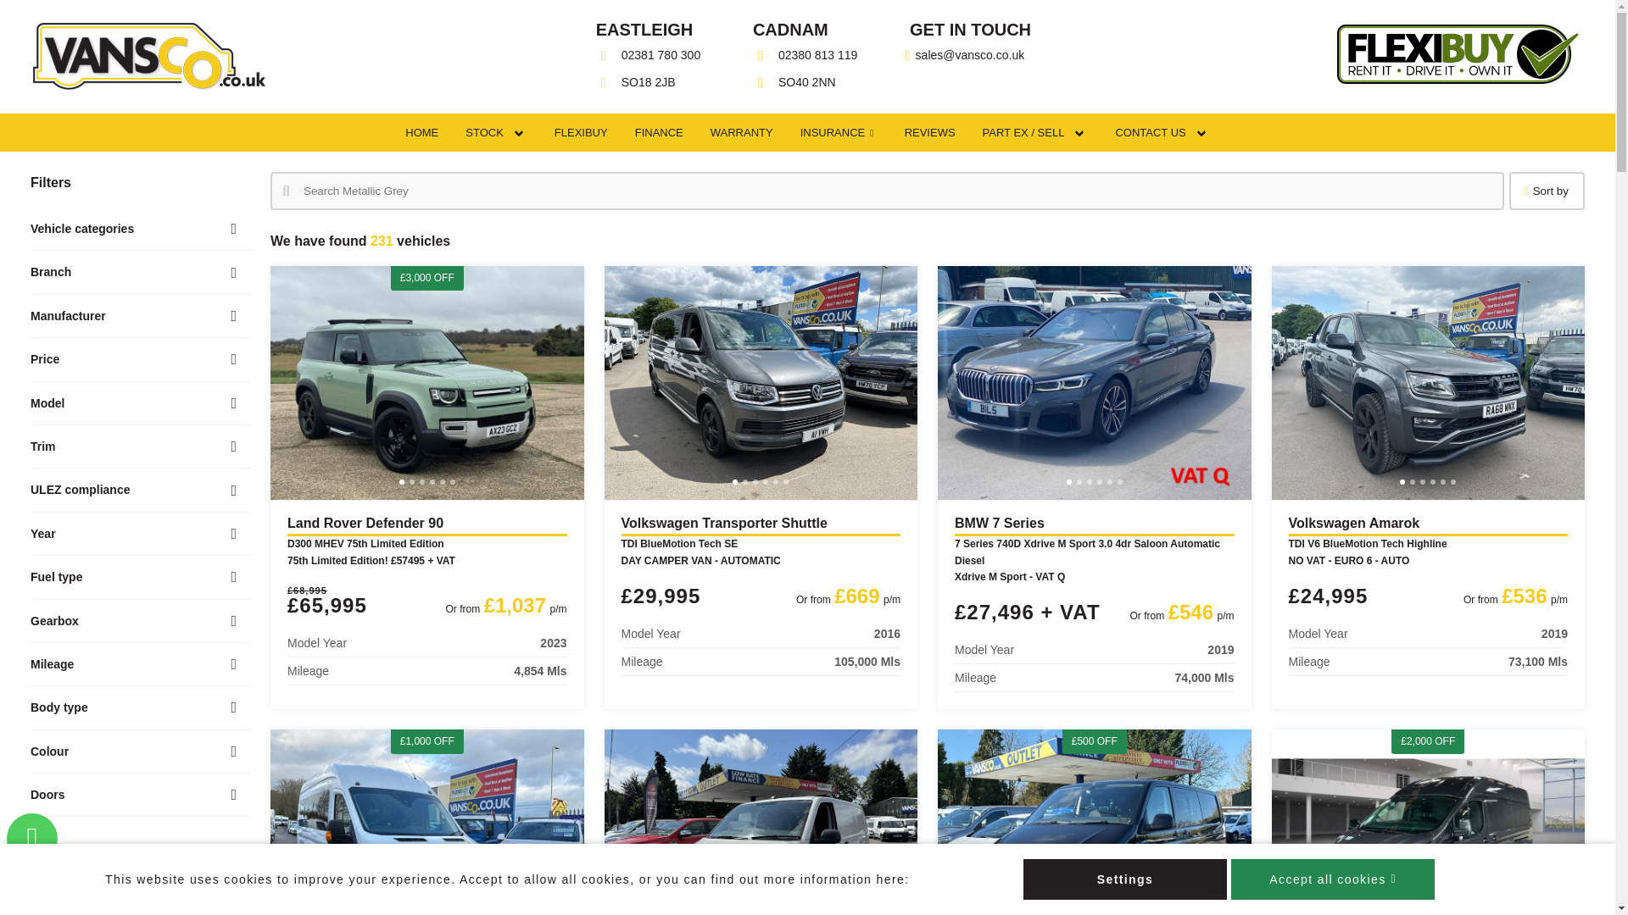 The image size is (1628, 915). Describe the element at coordinates (1157, 132) in the screenshot. I see `CONTACT US` at that location.